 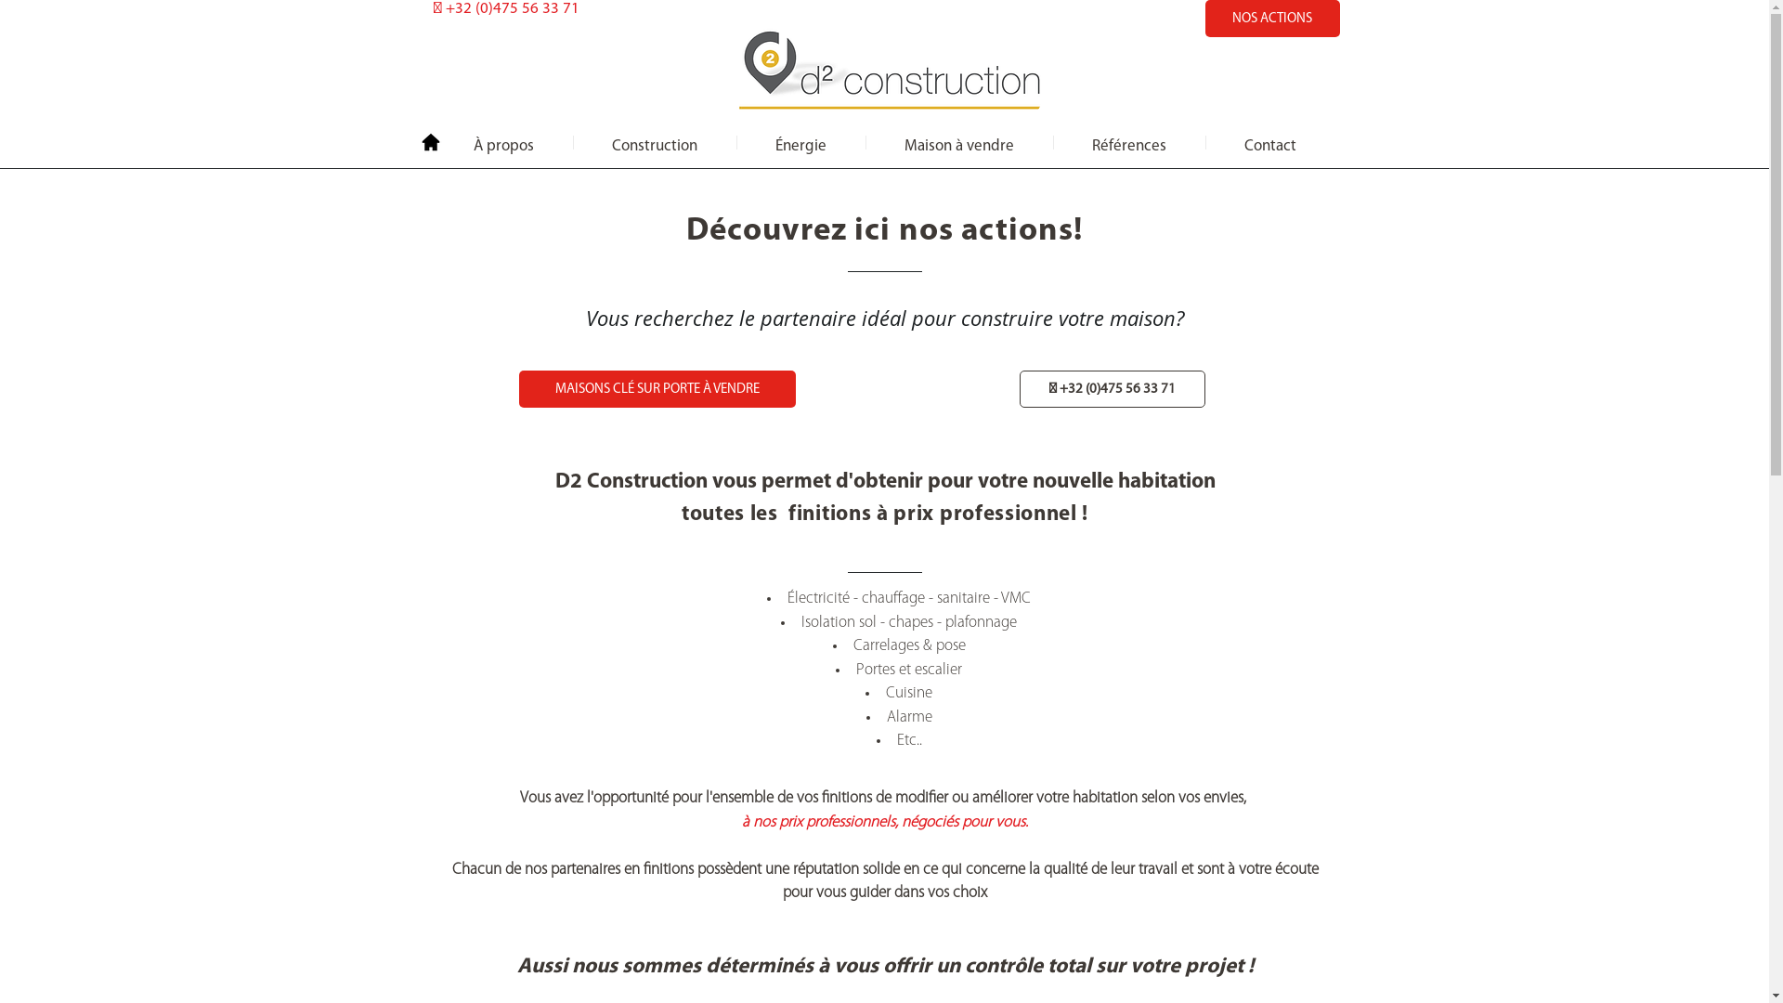 I want to click on Construction, so click(x=656, y=143).